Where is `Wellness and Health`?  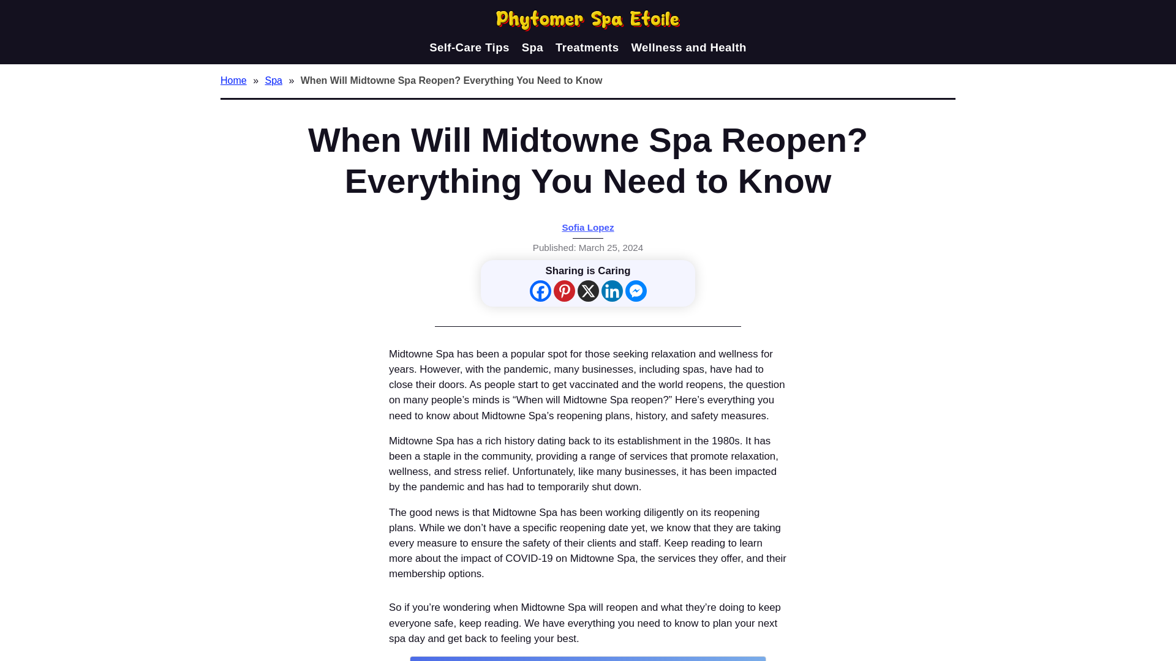
Wellness and Health is located at coordinates (688, 47).